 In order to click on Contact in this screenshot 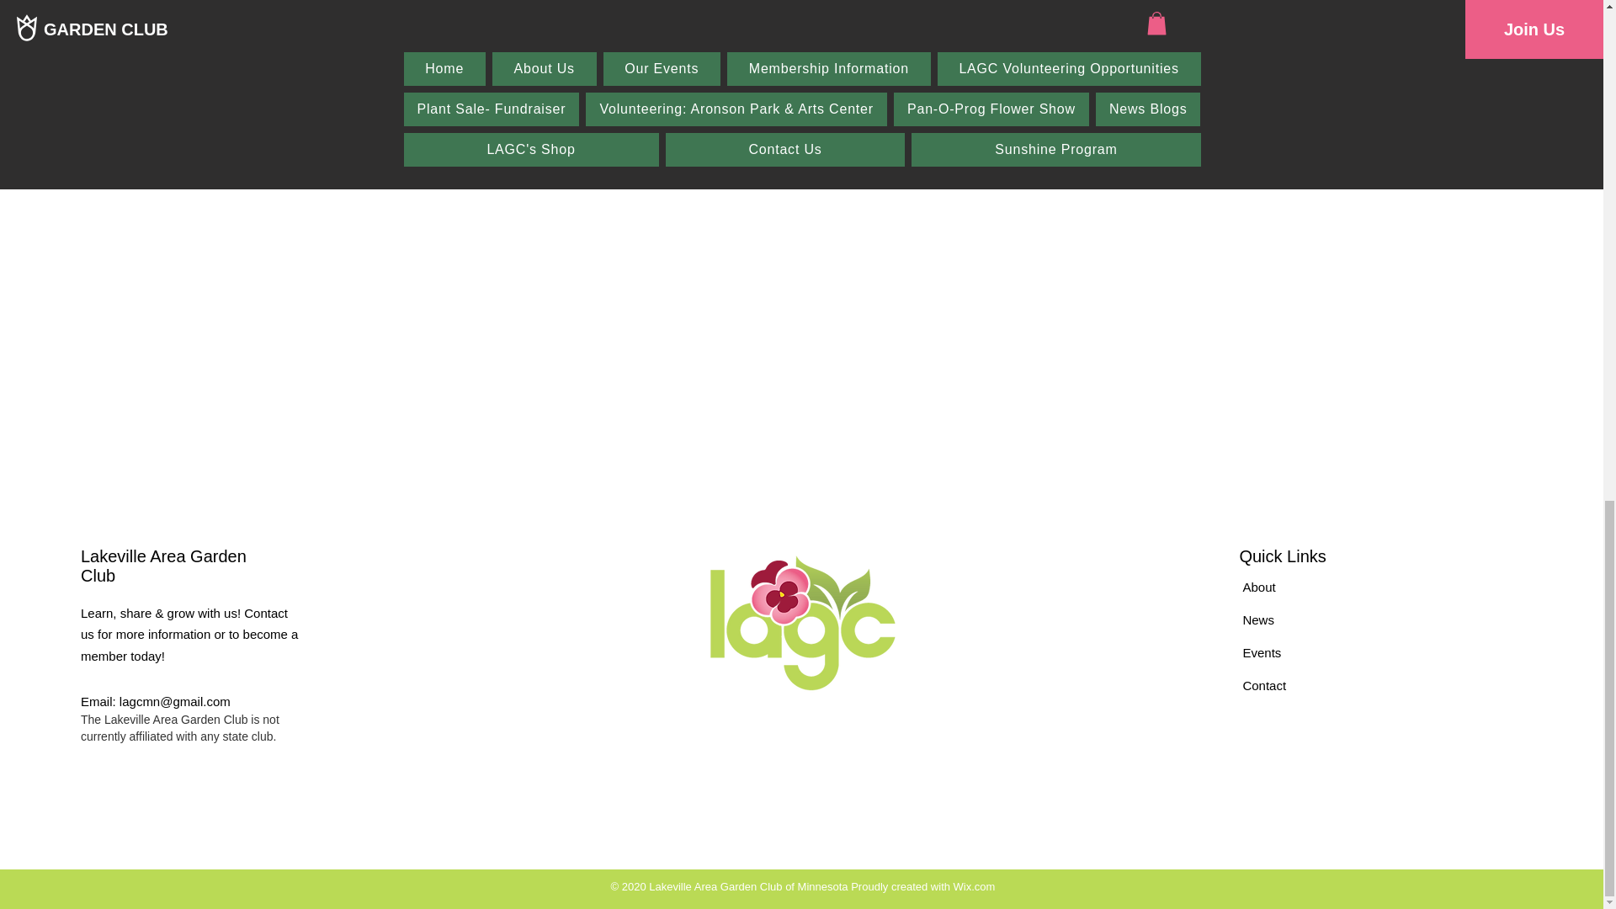, I will do `click(1264, 685)`.